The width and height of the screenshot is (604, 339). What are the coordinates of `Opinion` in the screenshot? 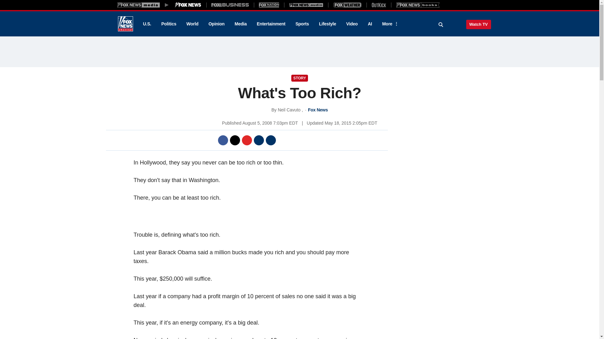 It's located at (216, 24).